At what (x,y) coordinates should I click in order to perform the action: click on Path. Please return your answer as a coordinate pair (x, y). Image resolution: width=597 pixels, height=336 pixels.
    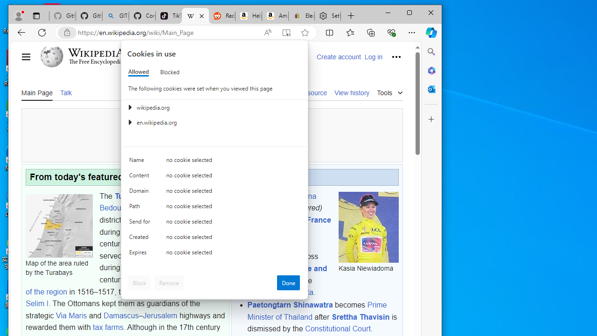
    Looking at the image, I should click on (141, 208).